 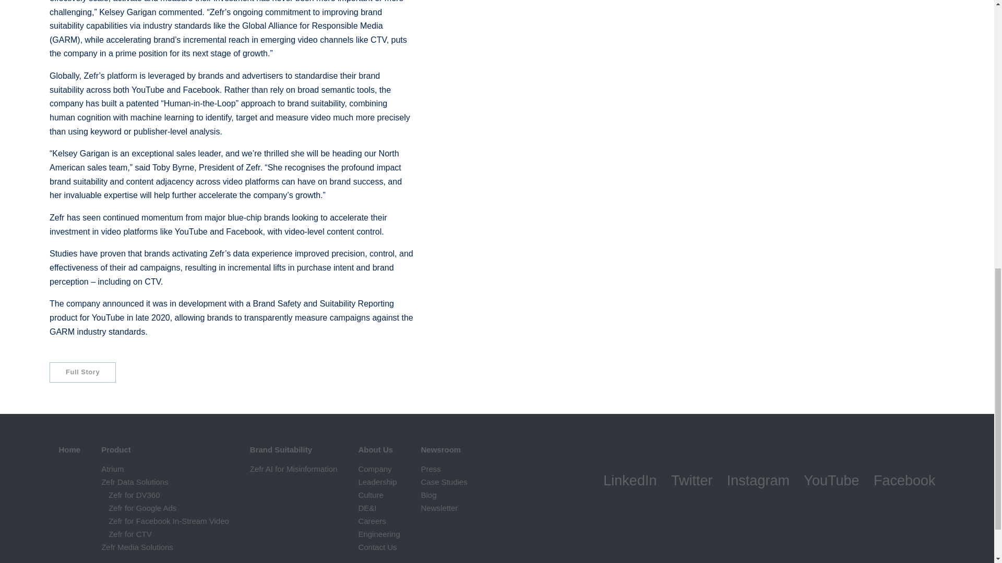 I want to click on Atrium, so click(x=112, y=469).